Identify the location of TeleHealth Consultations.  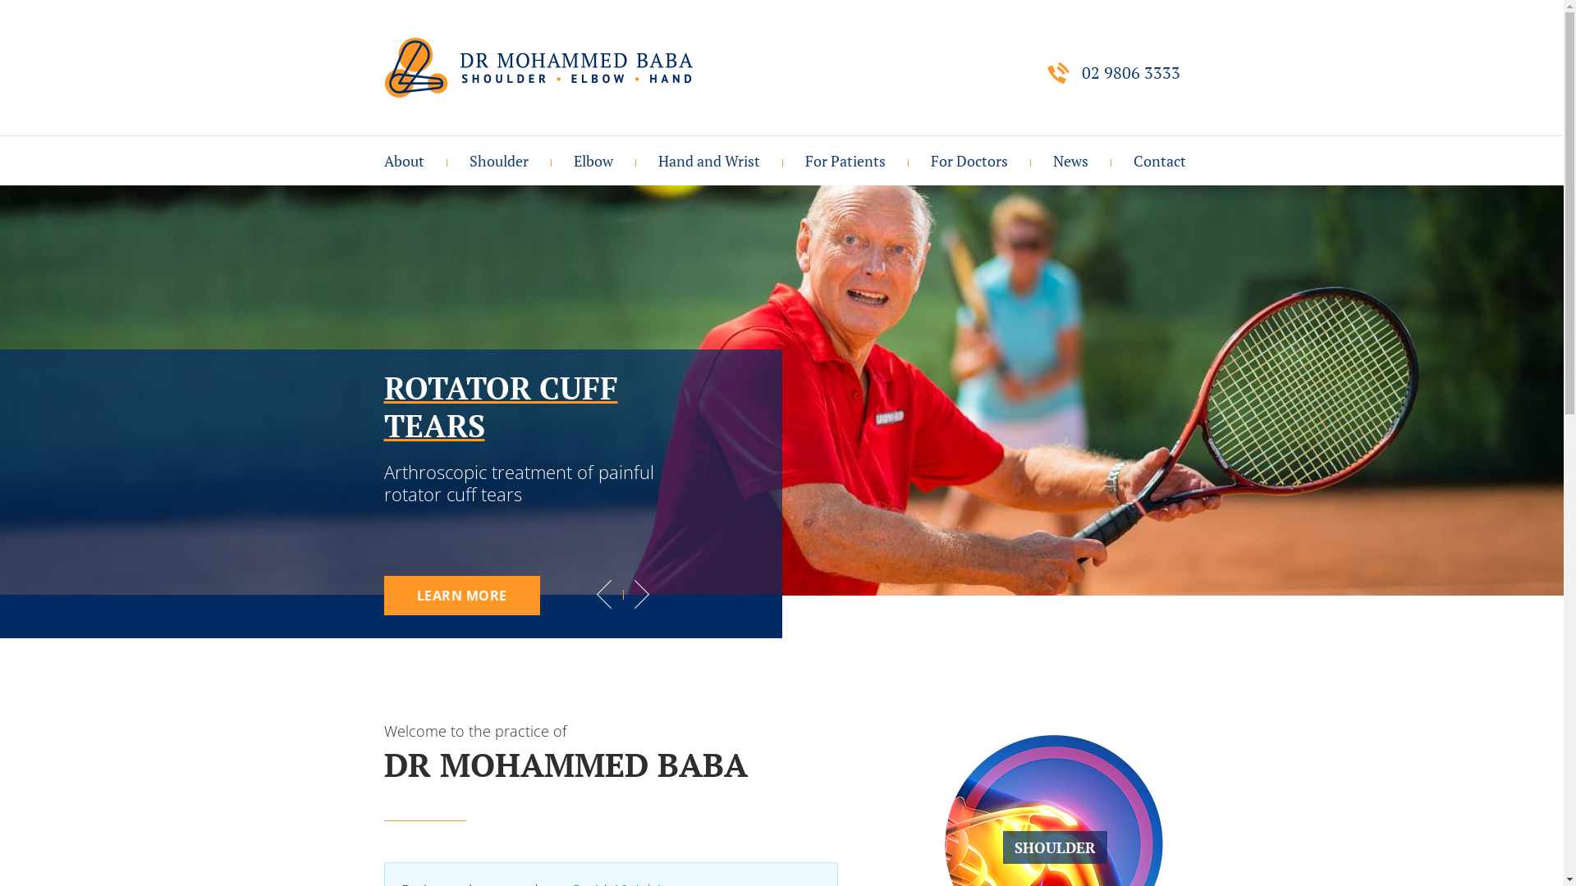
(884, 277).